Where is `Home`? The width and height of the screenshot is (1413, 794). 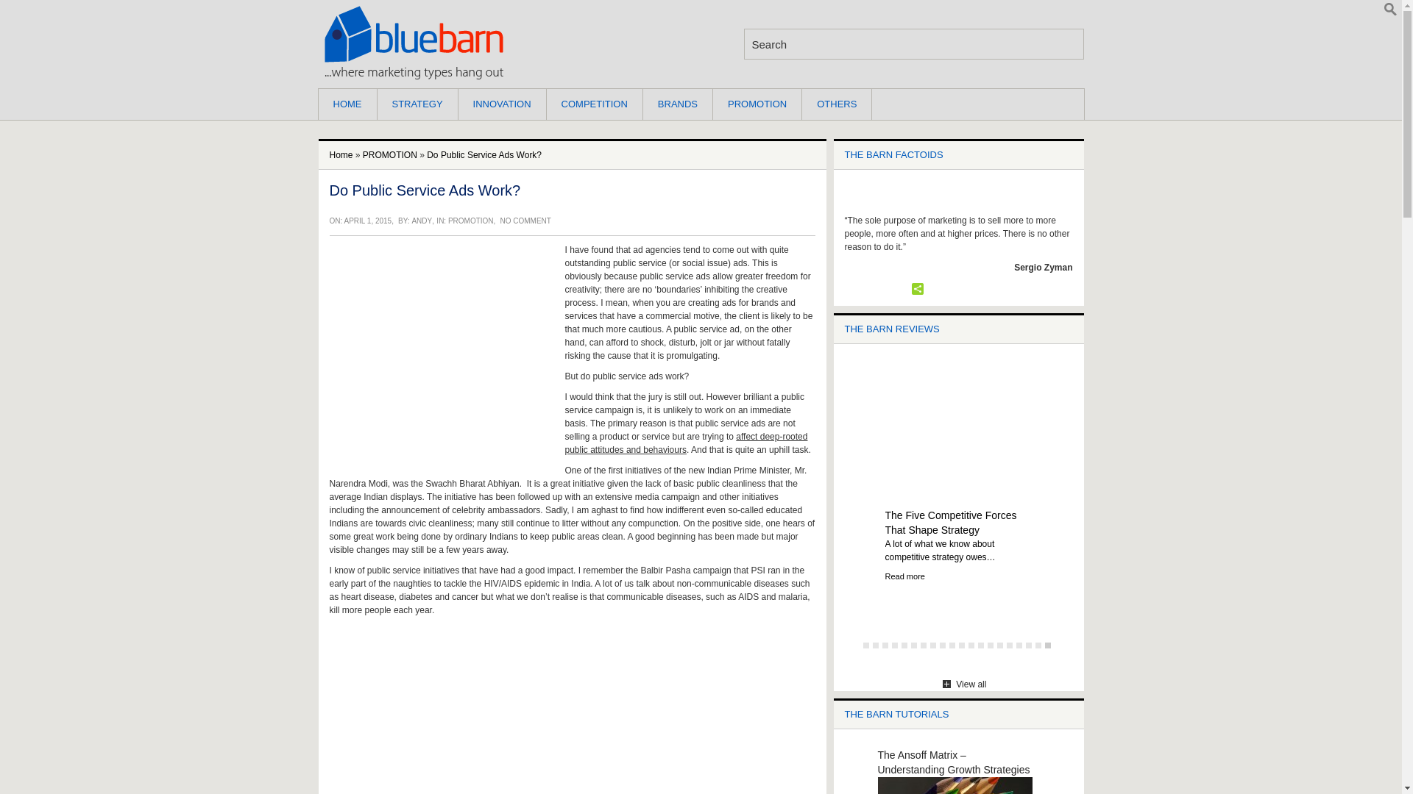
Home is located at coordinates (341, 155).